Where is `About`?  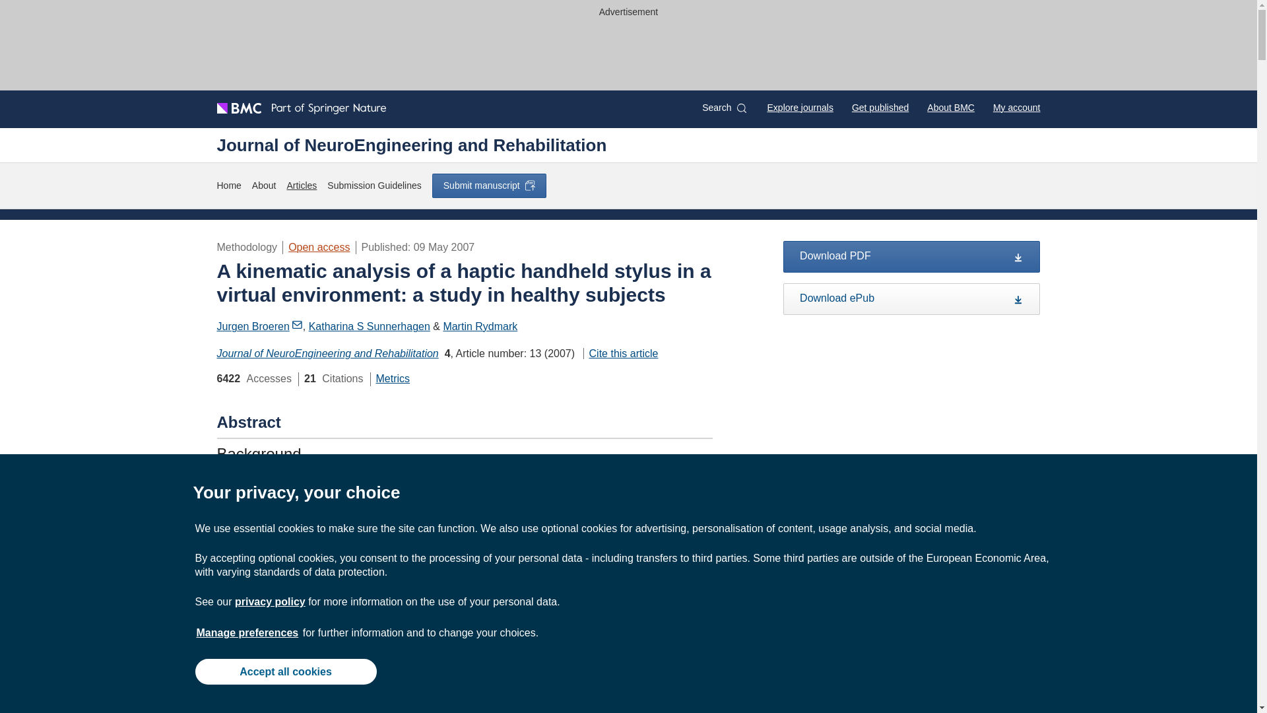
About is located at coordinates (264, 186).